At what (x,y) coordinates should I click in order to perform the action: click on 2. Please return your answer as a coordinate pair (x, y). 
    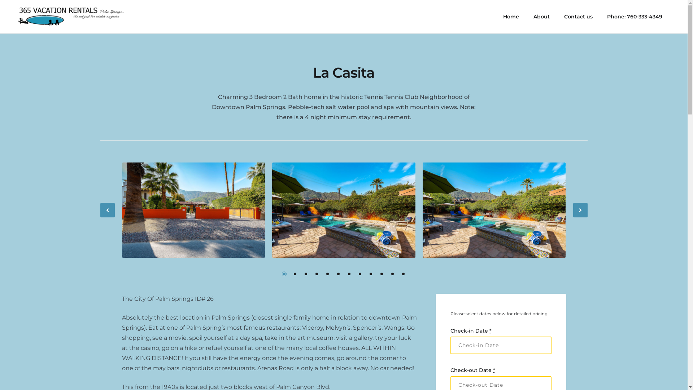
    Looking at the image, I should click on (295, 274).